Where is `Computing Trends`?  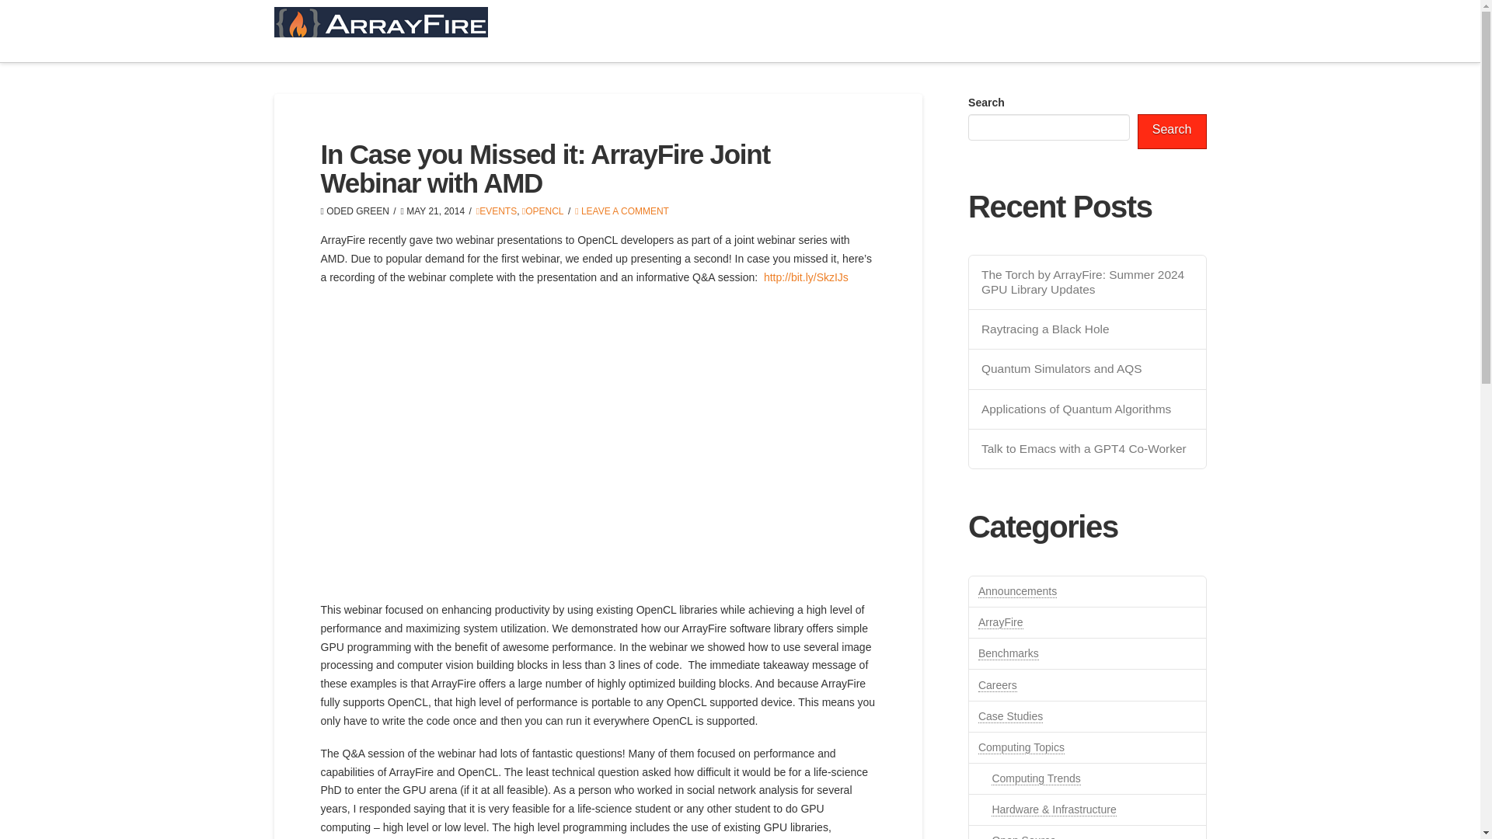
Computing Trends is located at coordinates (1036, 778).